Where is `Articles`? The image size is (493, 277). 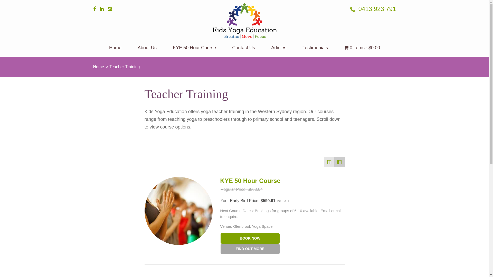
Articles is located at coordinates (279, 51).